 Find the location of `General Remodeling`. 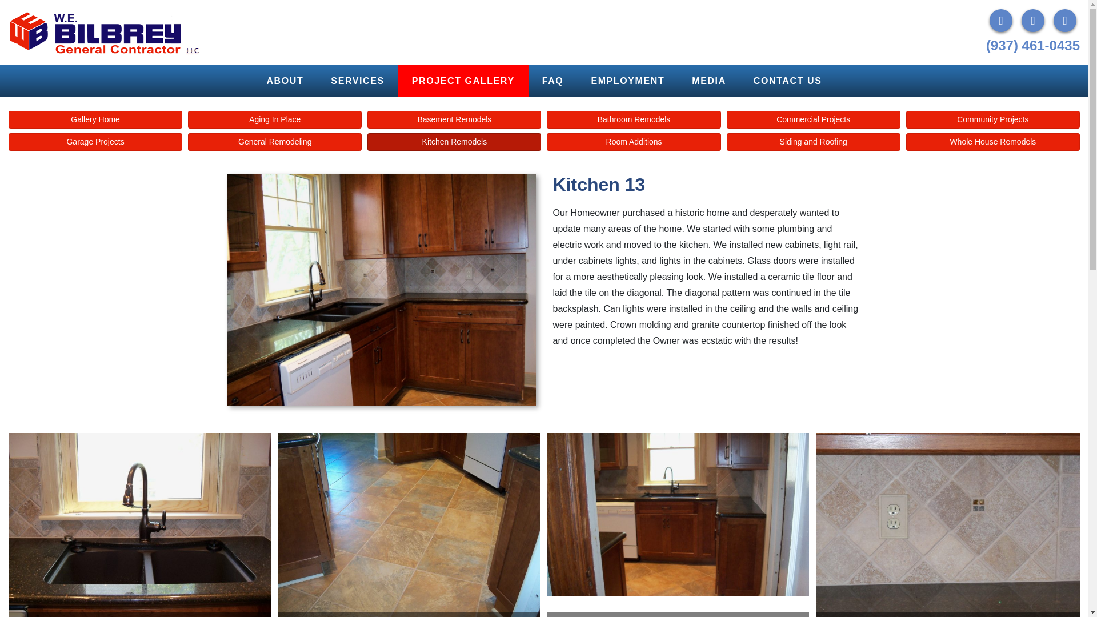

General Remodeling is located at coordinates (274, 142).